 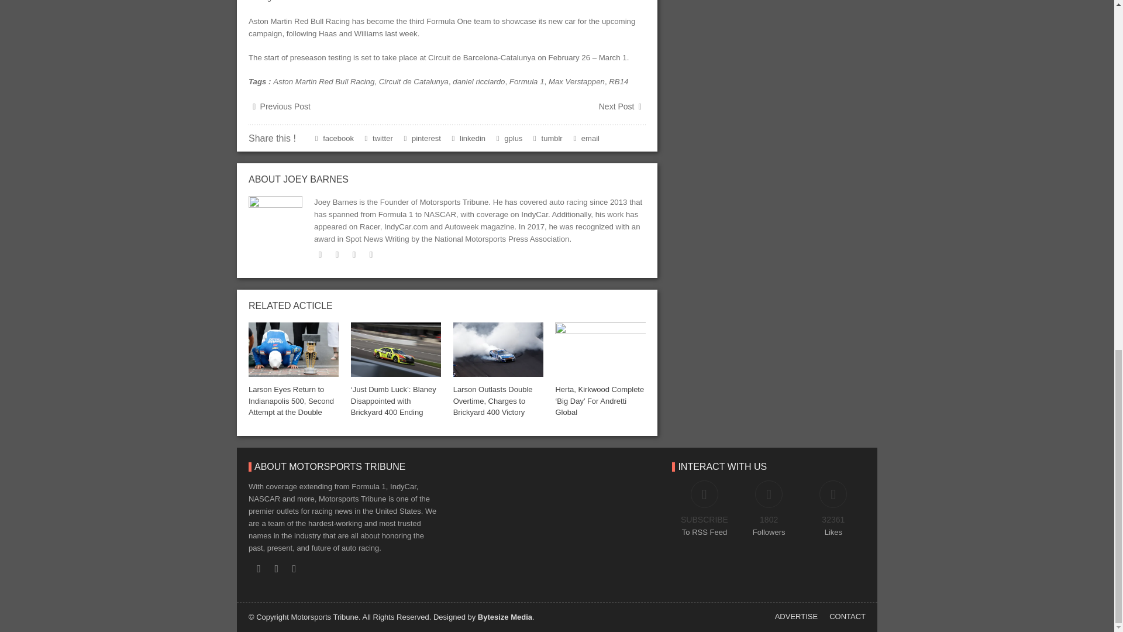 I want to click on twitter, so click(x=321, y=254).